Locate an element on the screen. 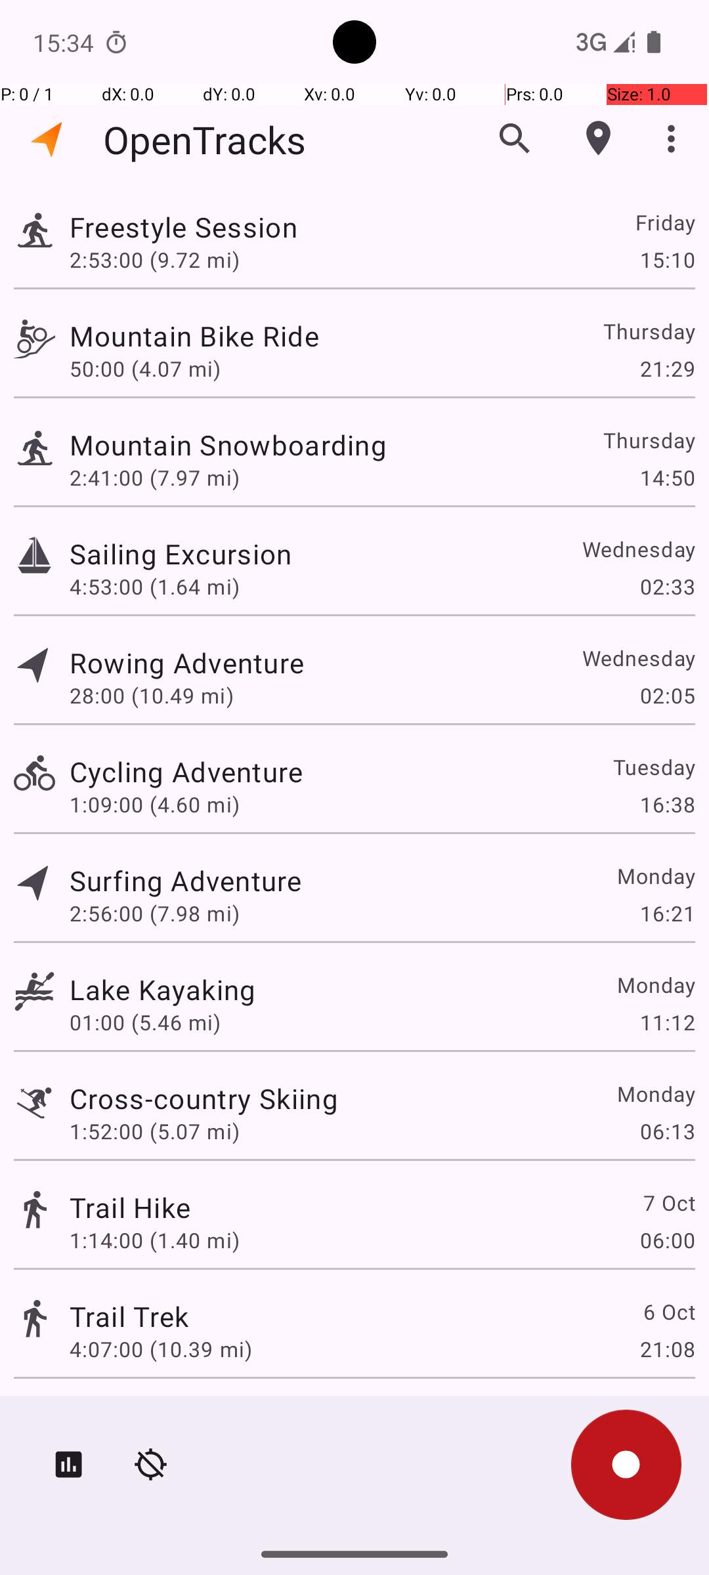 The image size is (709, 1575). Cycling Adventure is located at coordinates (186, 772).